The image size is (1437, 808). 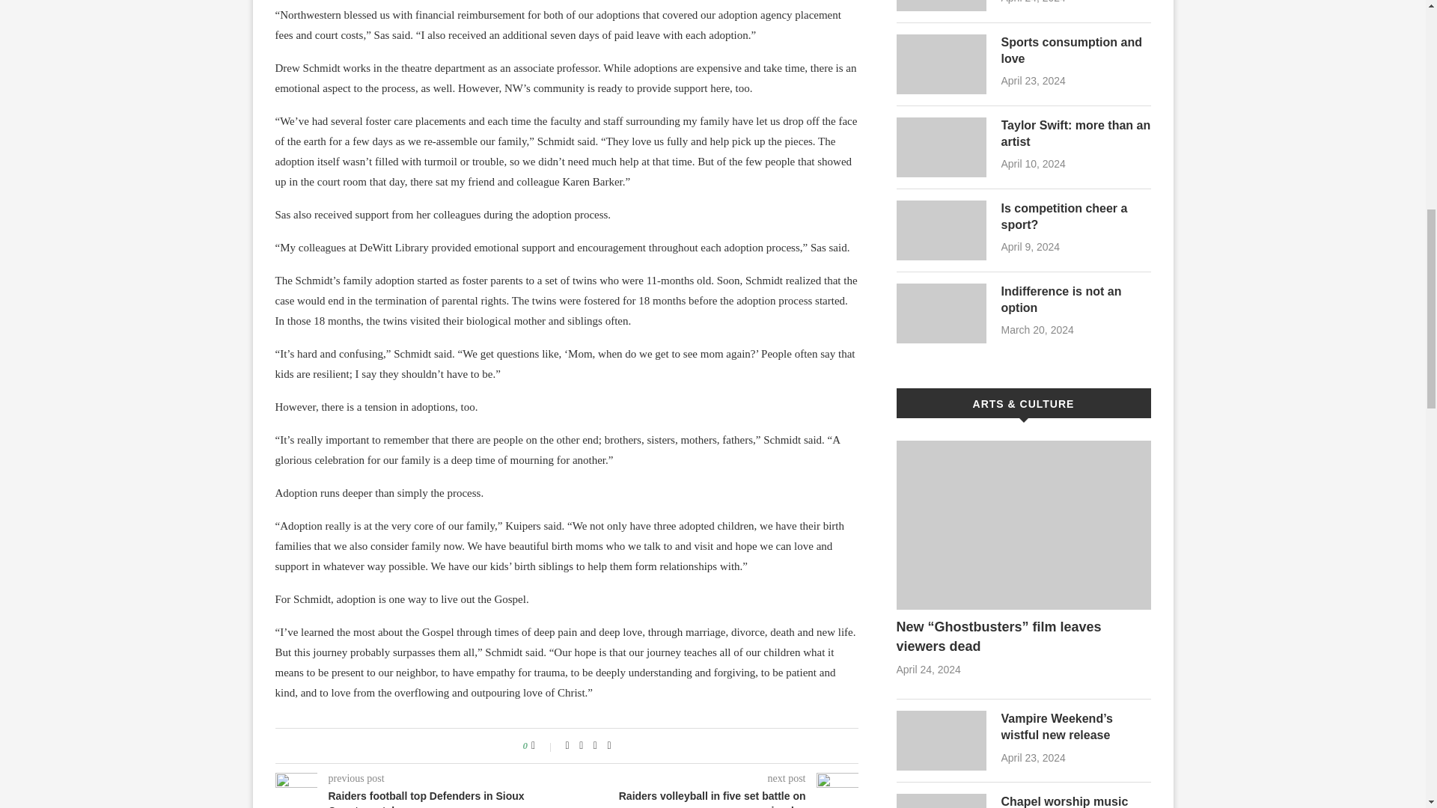 I want to click on Is competition cheer a sport?, so click(x=942, y=230).